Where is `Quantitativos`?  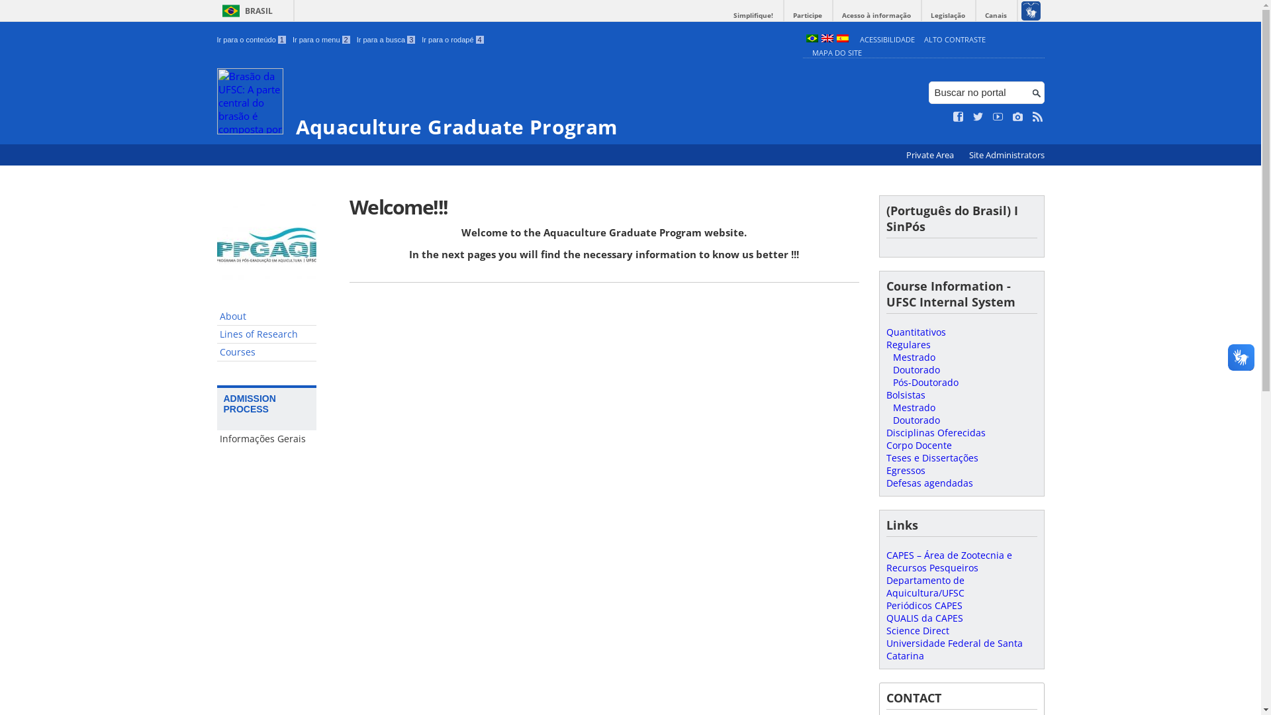
Quantitativos is located at coordinates (916, 332).